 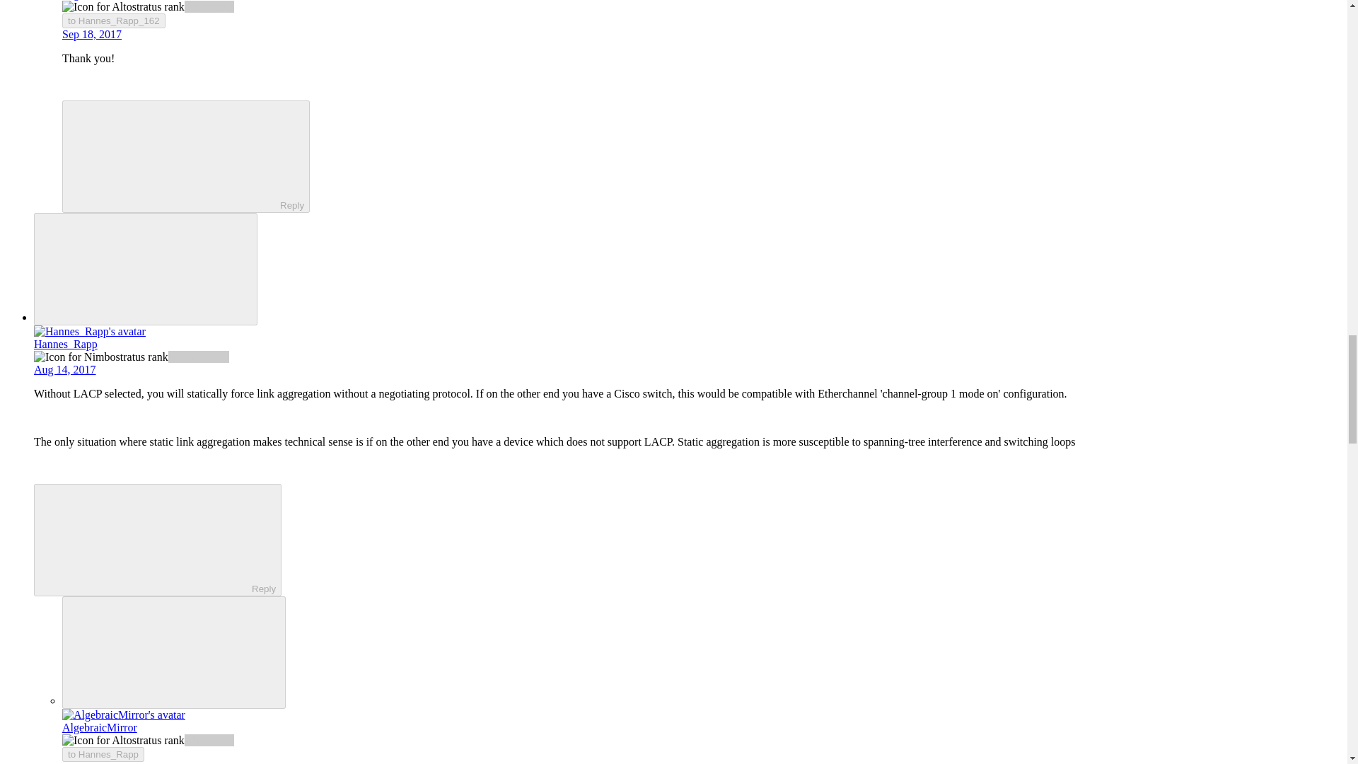 I want to click on Reply, so click(x=145, y=539).